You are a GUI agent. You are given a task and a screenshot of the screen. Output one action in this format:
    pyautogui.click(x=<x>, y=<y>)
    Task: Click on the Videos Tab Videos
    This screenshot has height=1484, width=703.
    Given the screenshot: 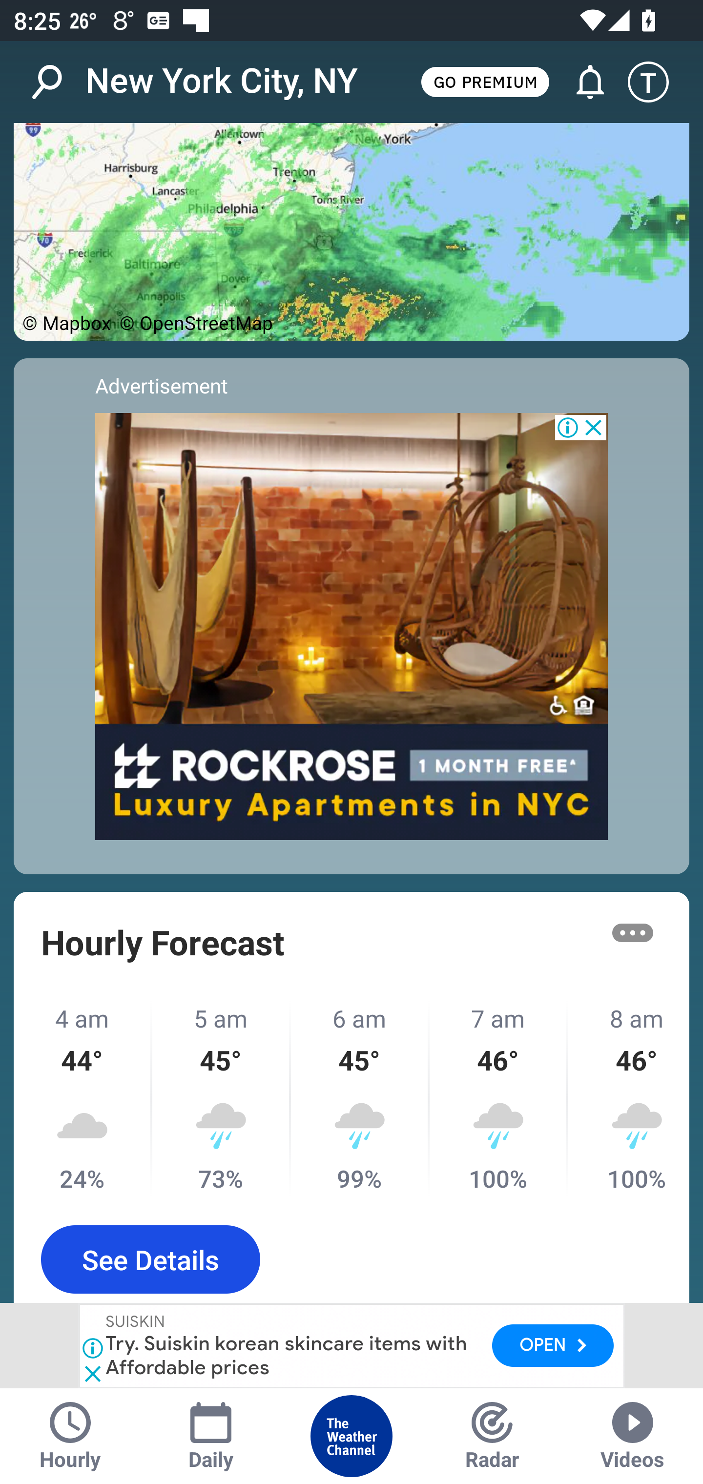 What is the action you would take?
    pyautogui.click(x=633, y=1436)
    